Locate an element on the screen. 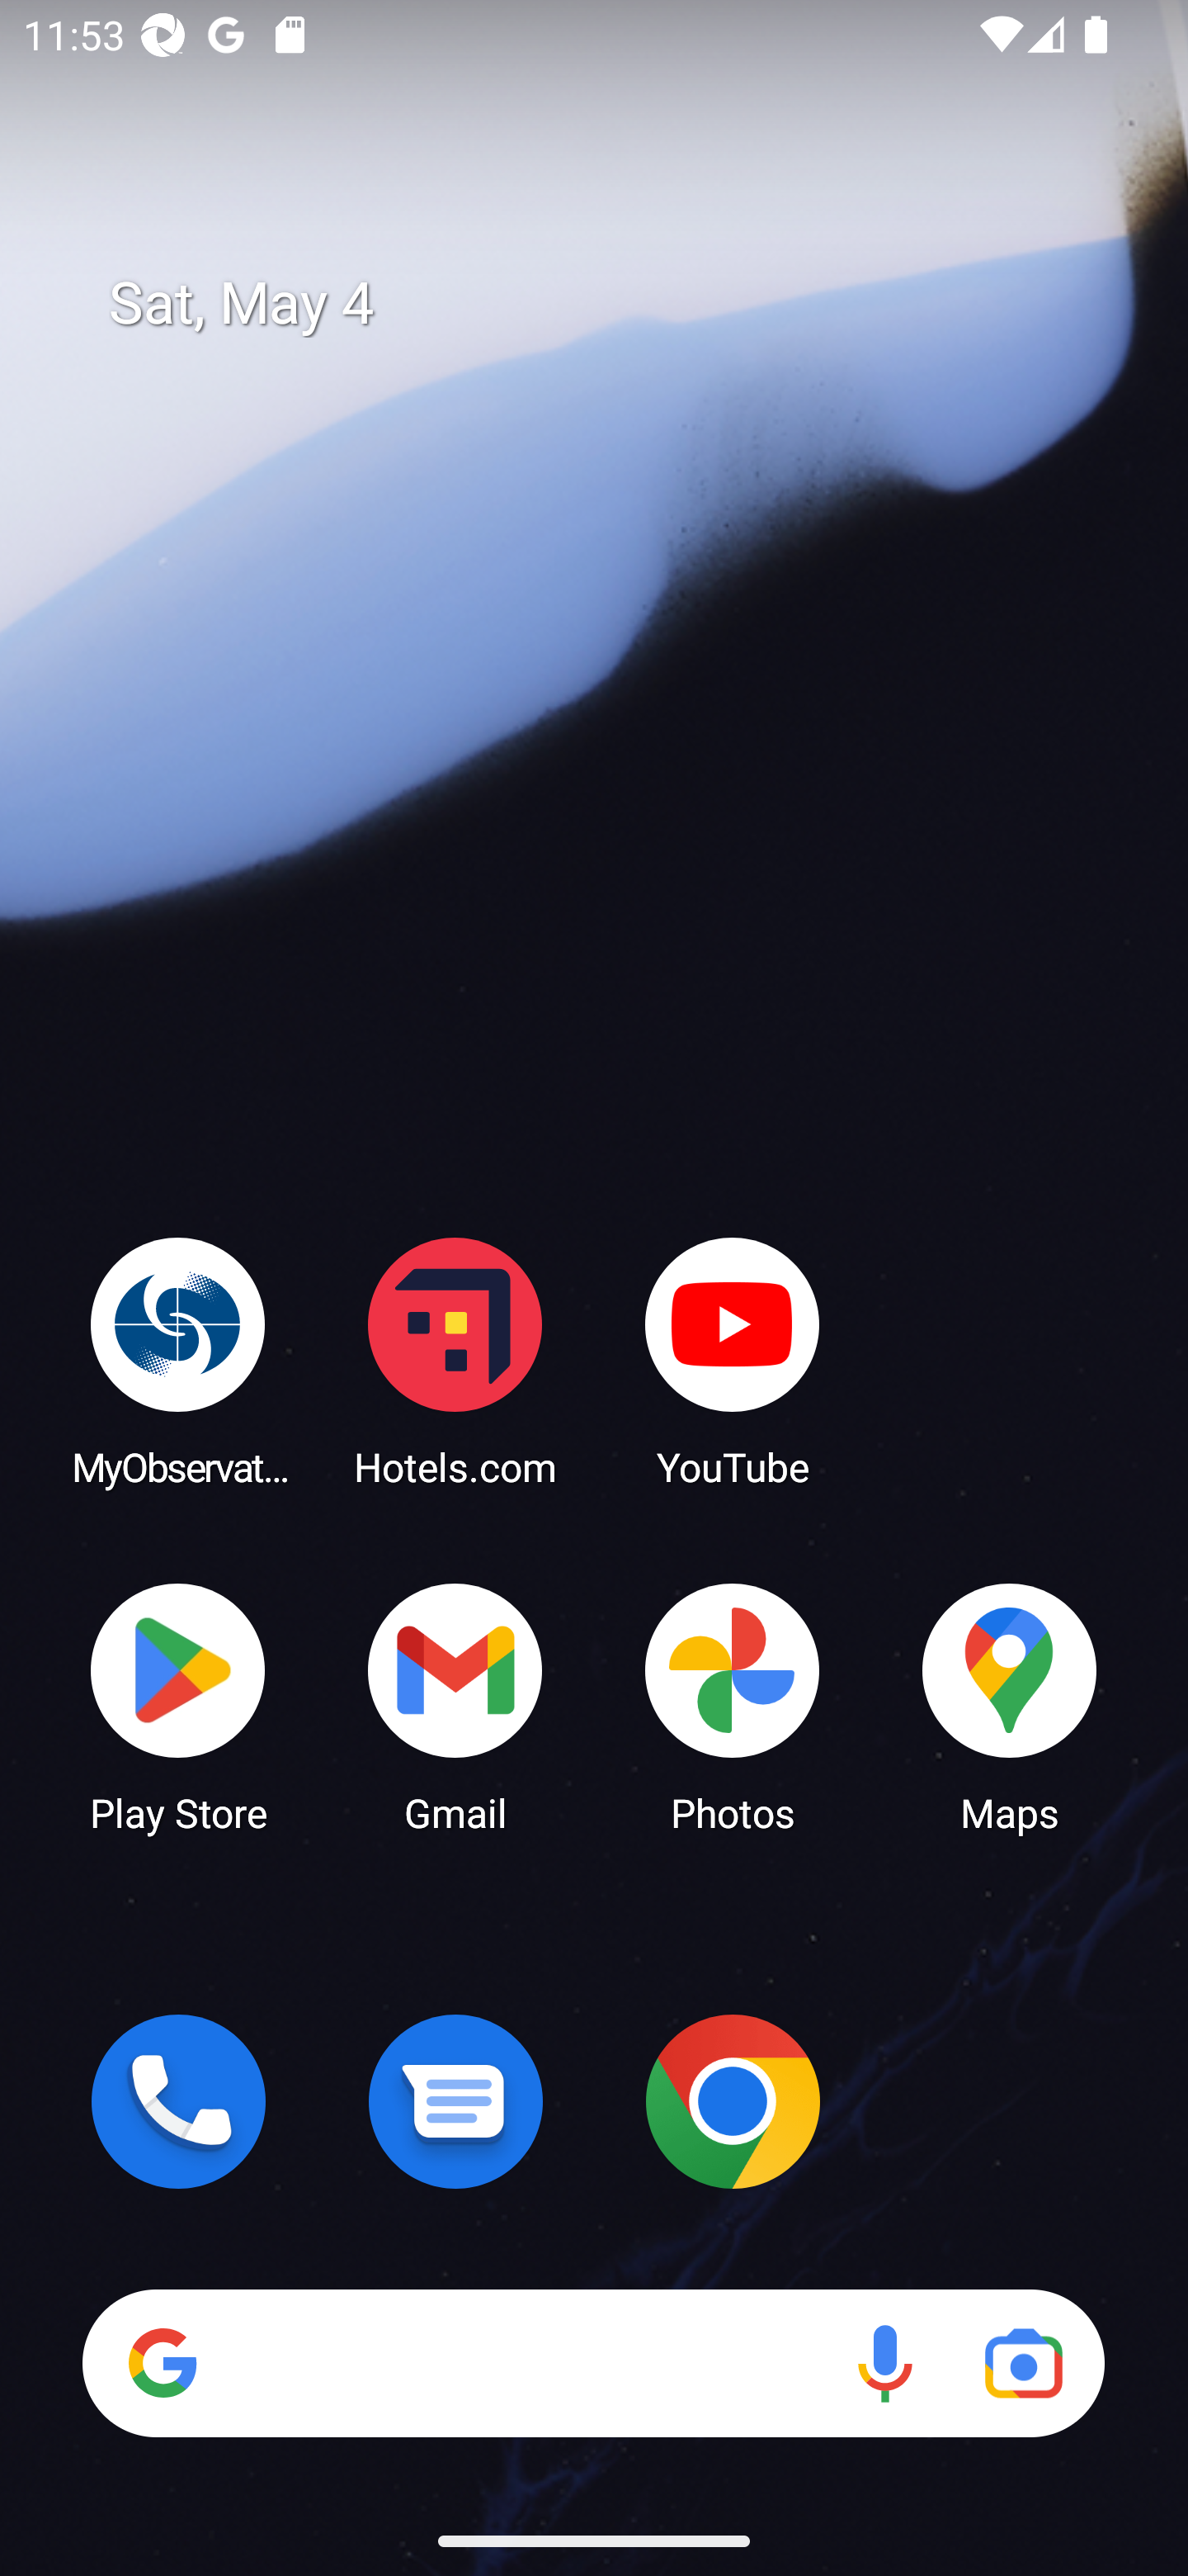 The image size is (1188, 2576). MyObservatory is located at coordinates (178, 1361).